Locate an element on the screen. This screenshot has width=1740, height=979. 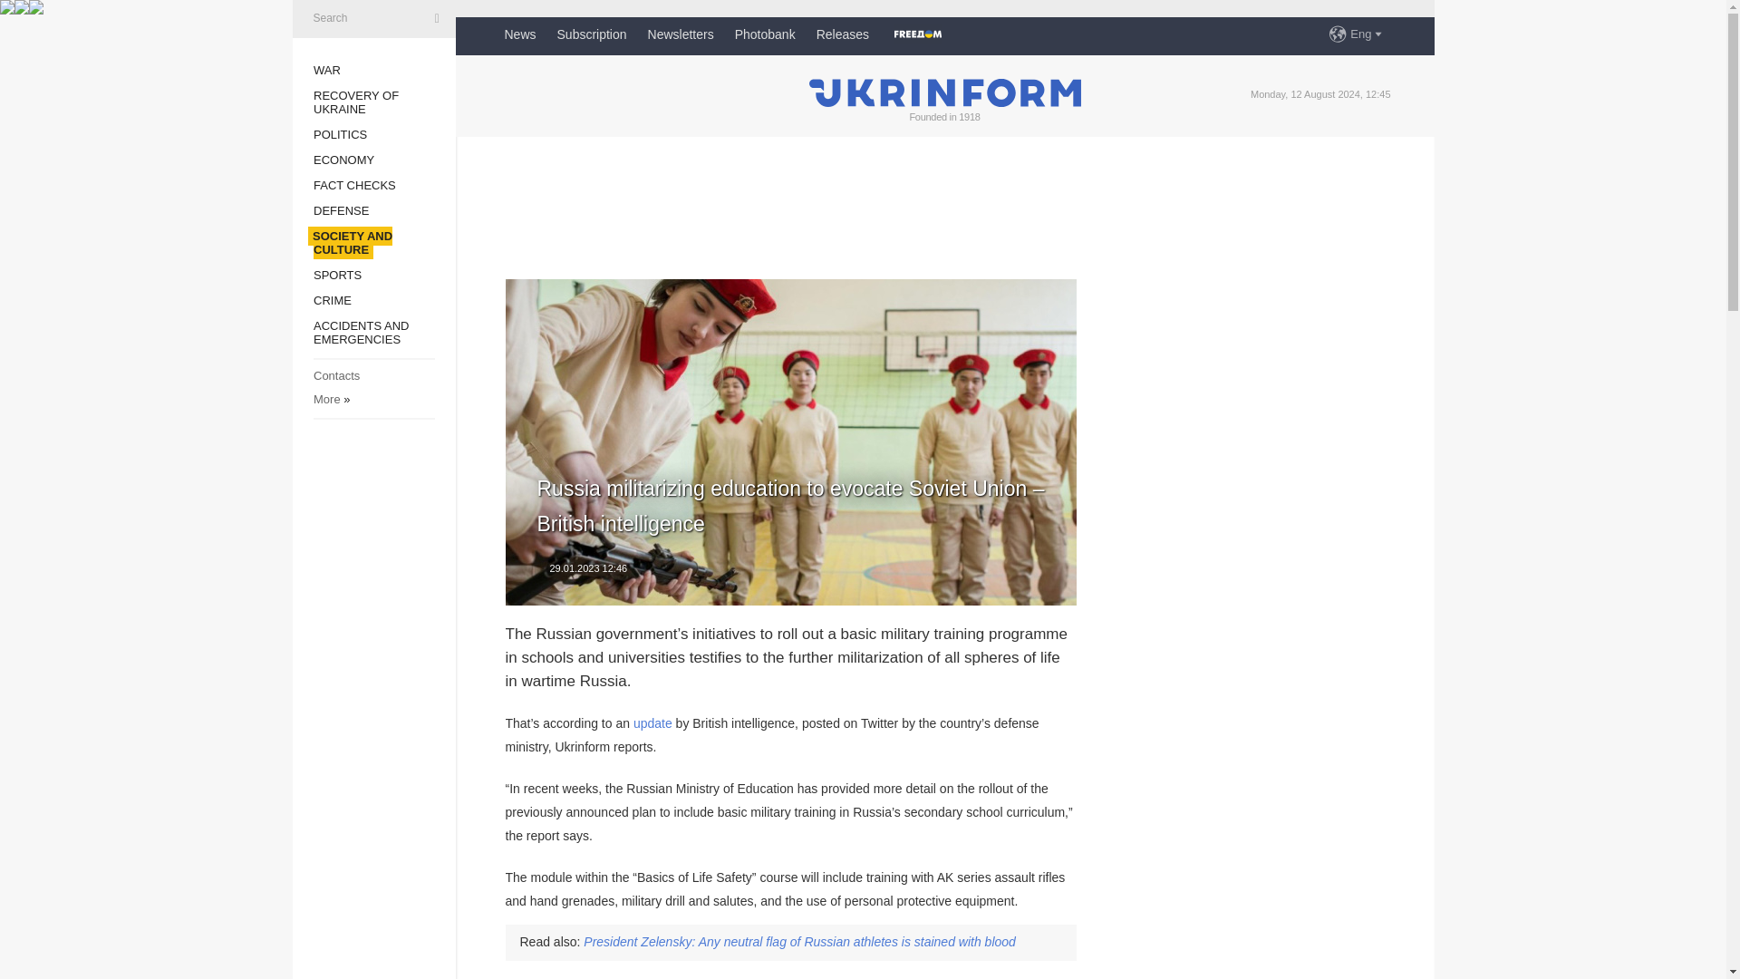
FreeDOM is located at coordinates (917, 34).